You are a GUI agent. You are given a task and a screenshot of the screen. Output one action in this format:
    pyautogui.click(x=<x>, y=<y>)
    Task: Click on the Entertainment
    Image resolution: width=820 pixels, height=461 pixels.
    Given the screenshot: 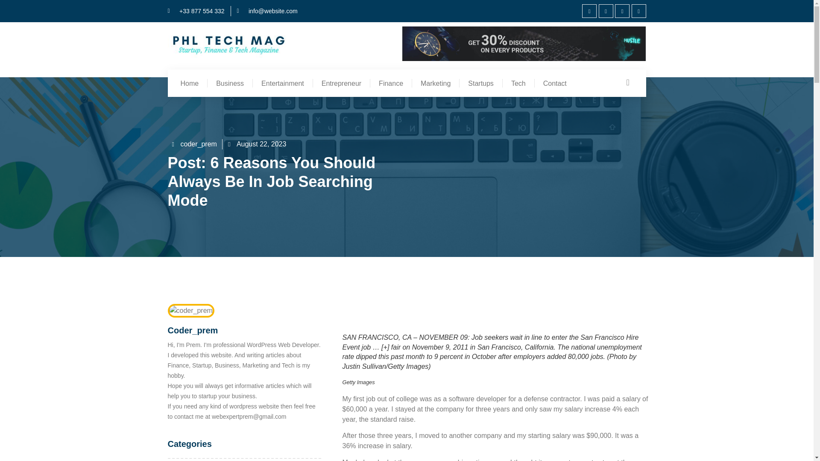 What is the action you would take?
    pyautogui.click(x=282, y=83)
    